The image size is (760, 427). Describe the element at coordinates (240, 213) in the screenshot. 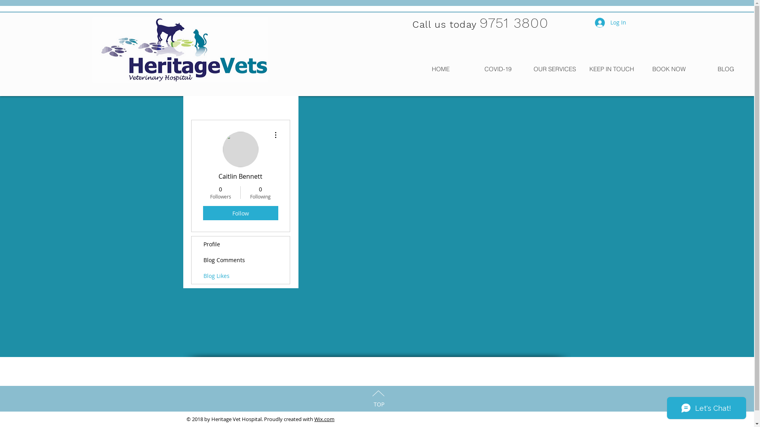

I see `Follow` at that location.